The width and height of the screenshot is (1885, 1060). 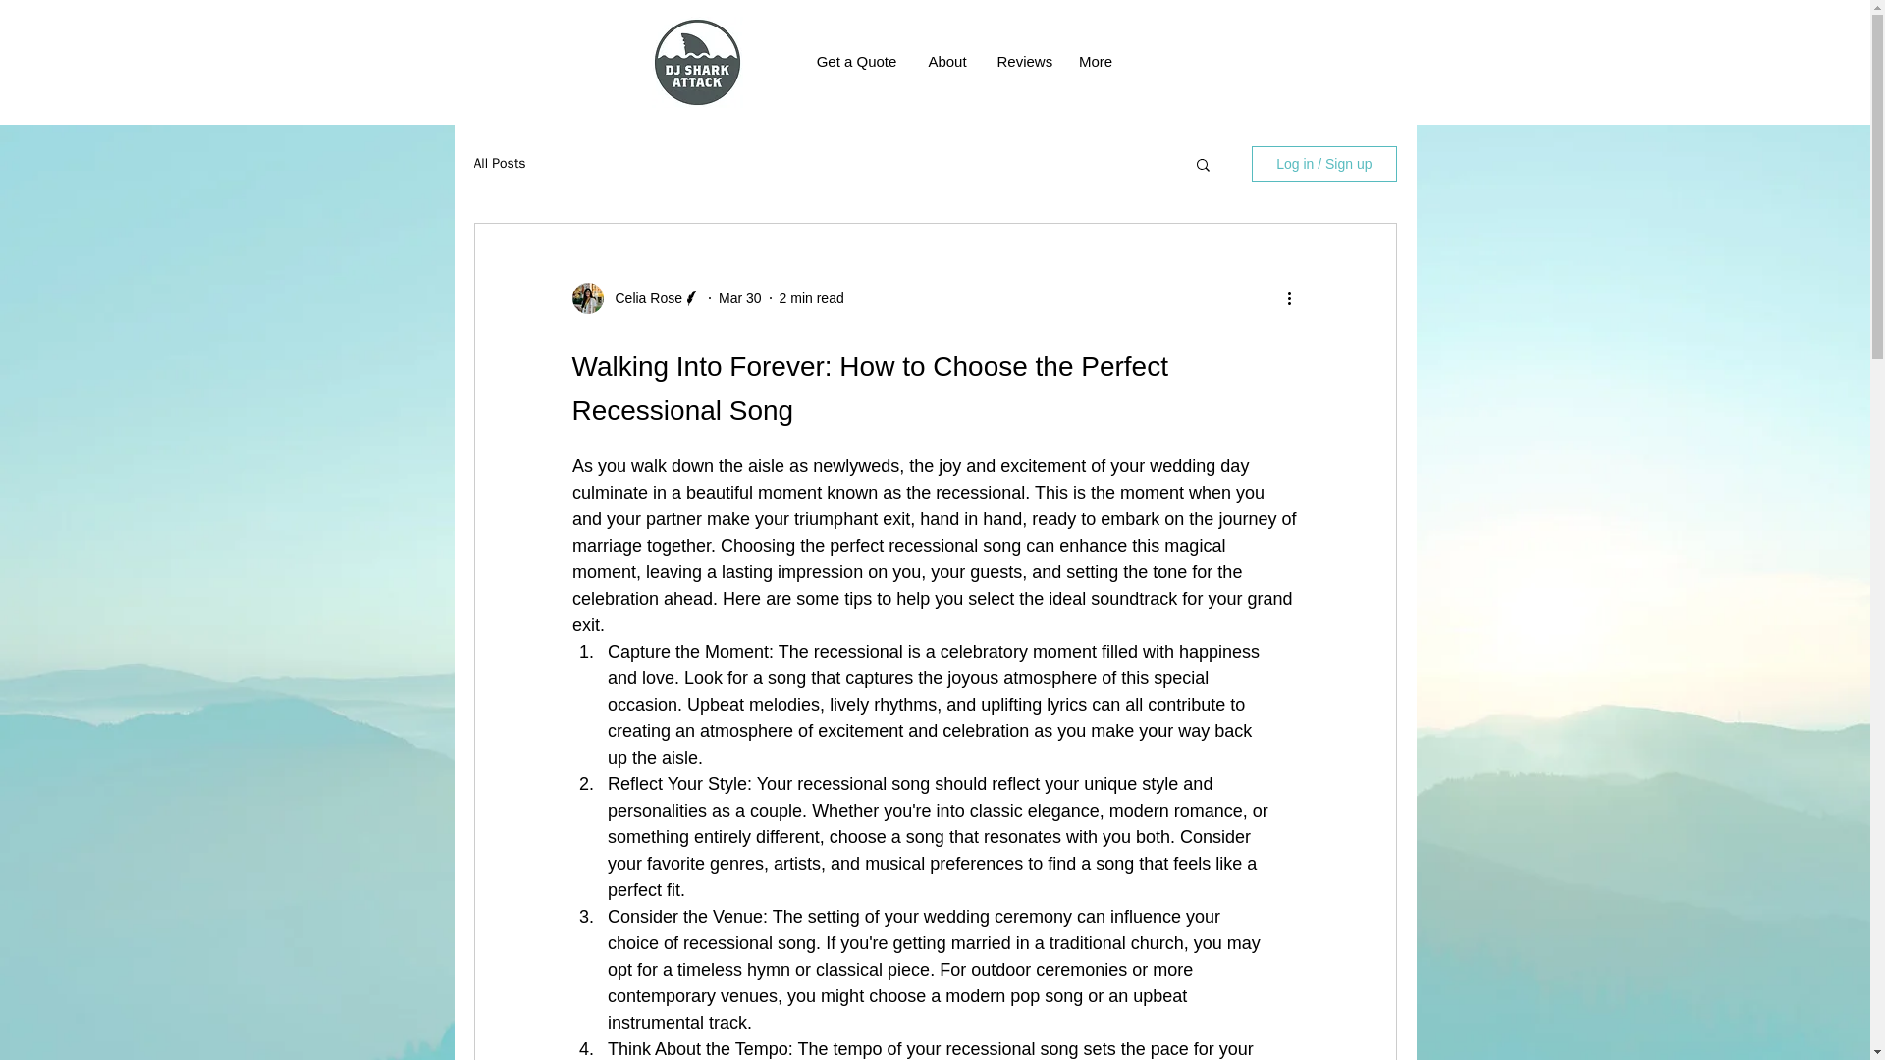 What do you see at coordinates (856, 61) in the screenshot?
I see `Get a Quote` at bounding box center [856, 61].